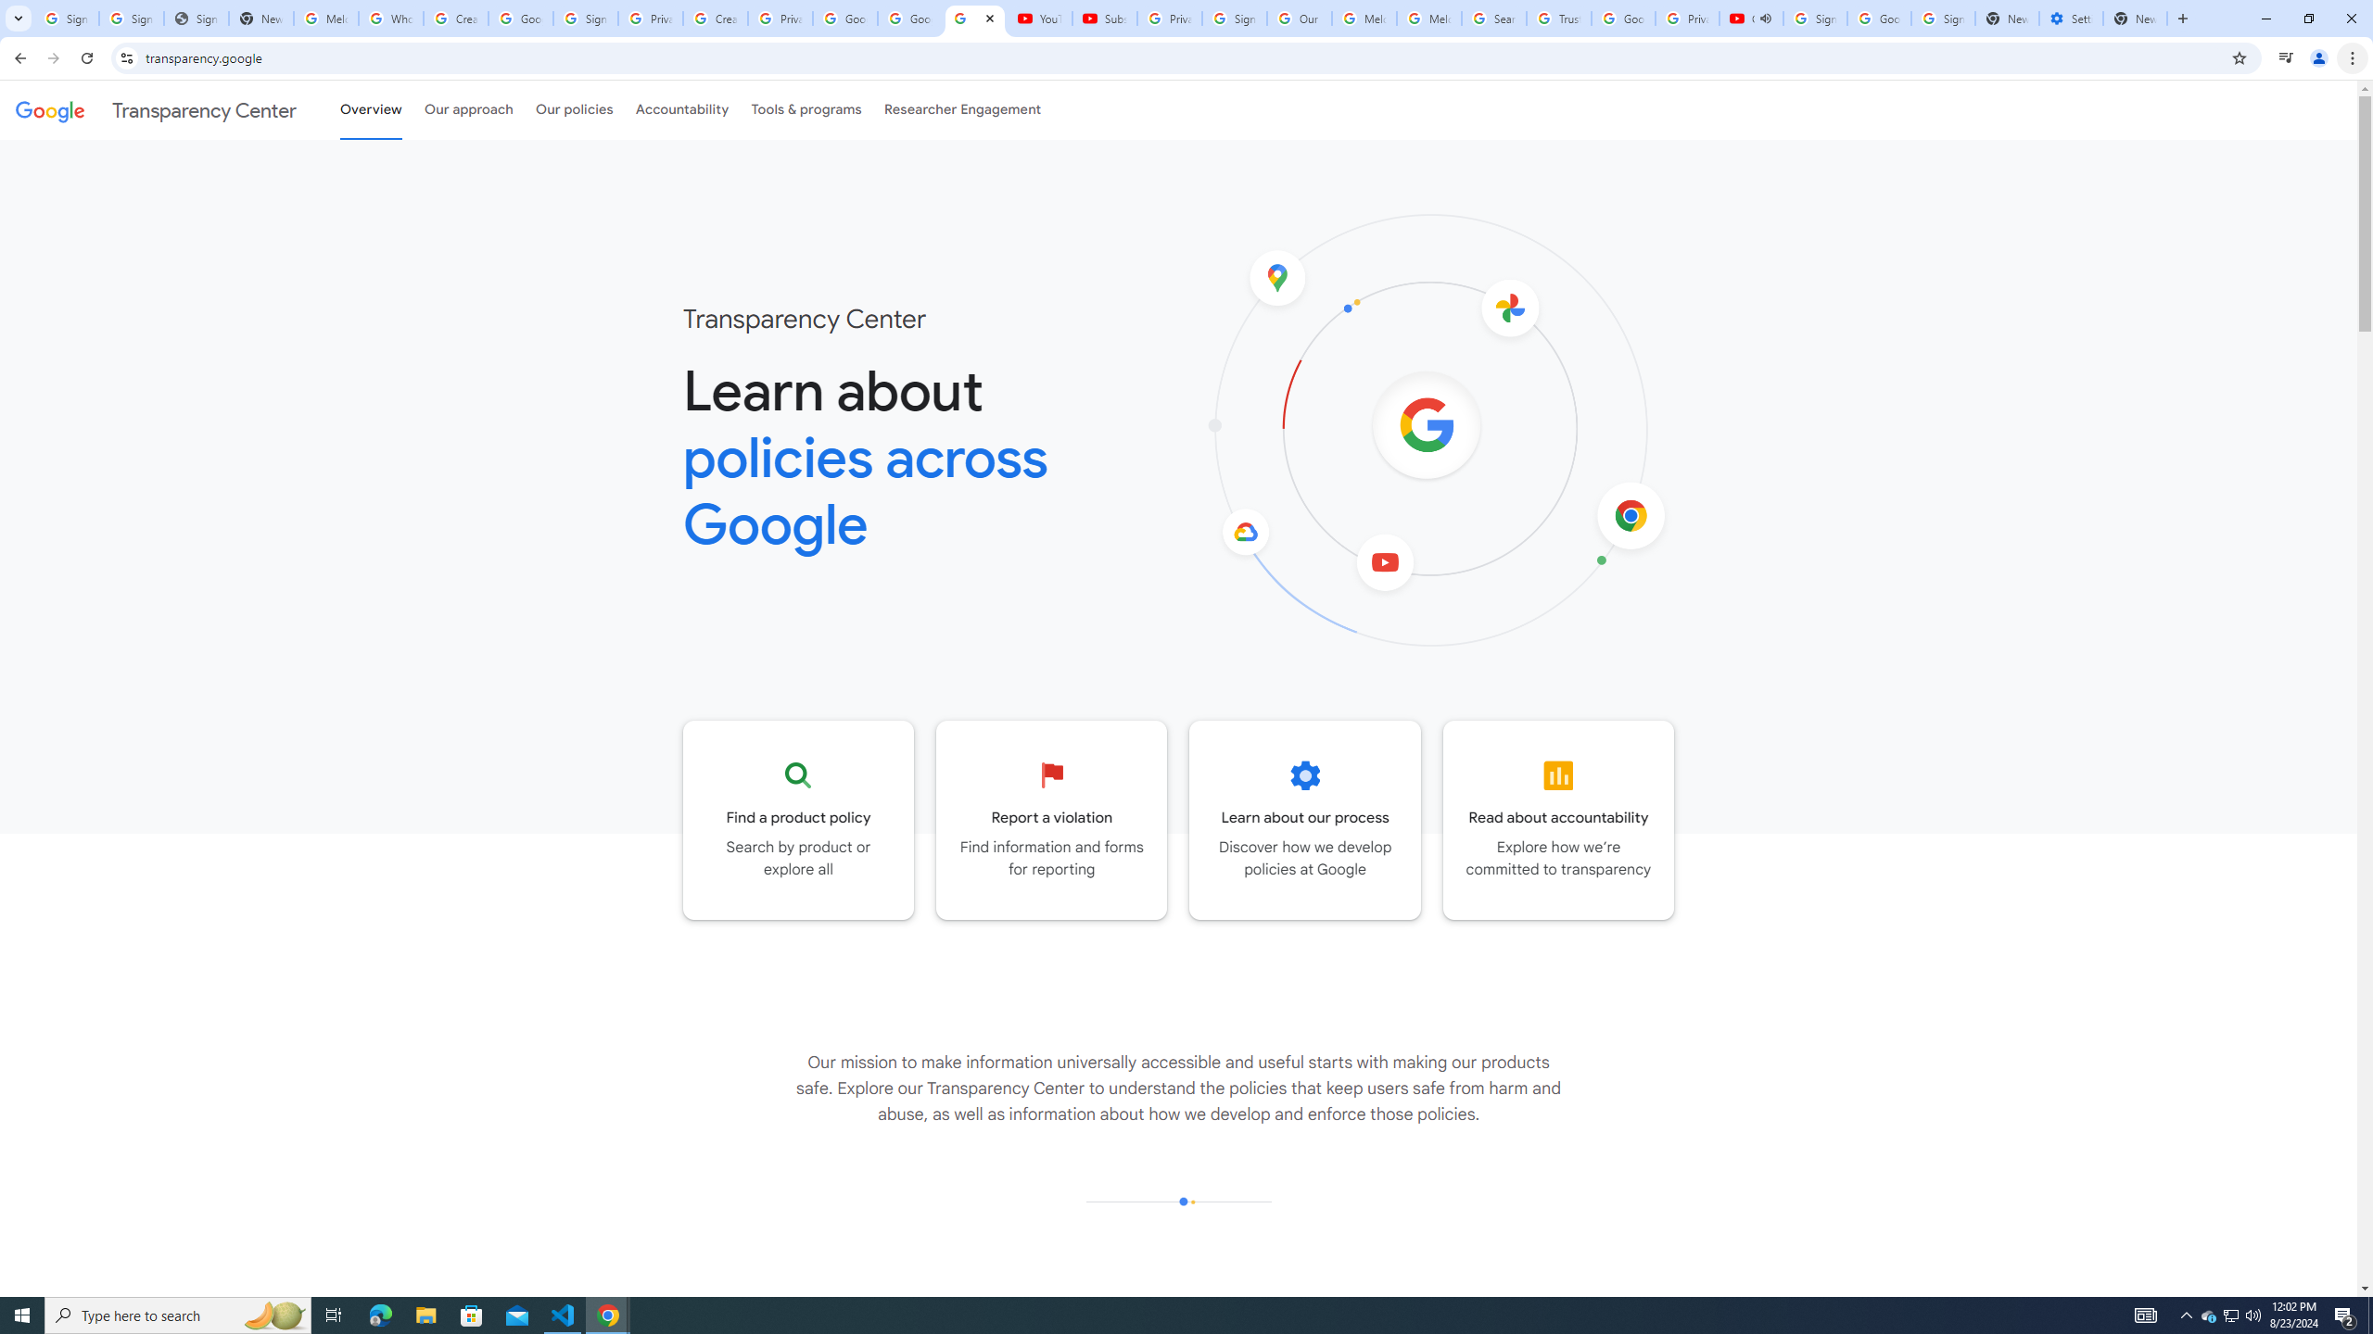 This screenshot has width=2373, height=1334. I want to click on Who is my administrator? - Google Account Help, so click(391, 19).